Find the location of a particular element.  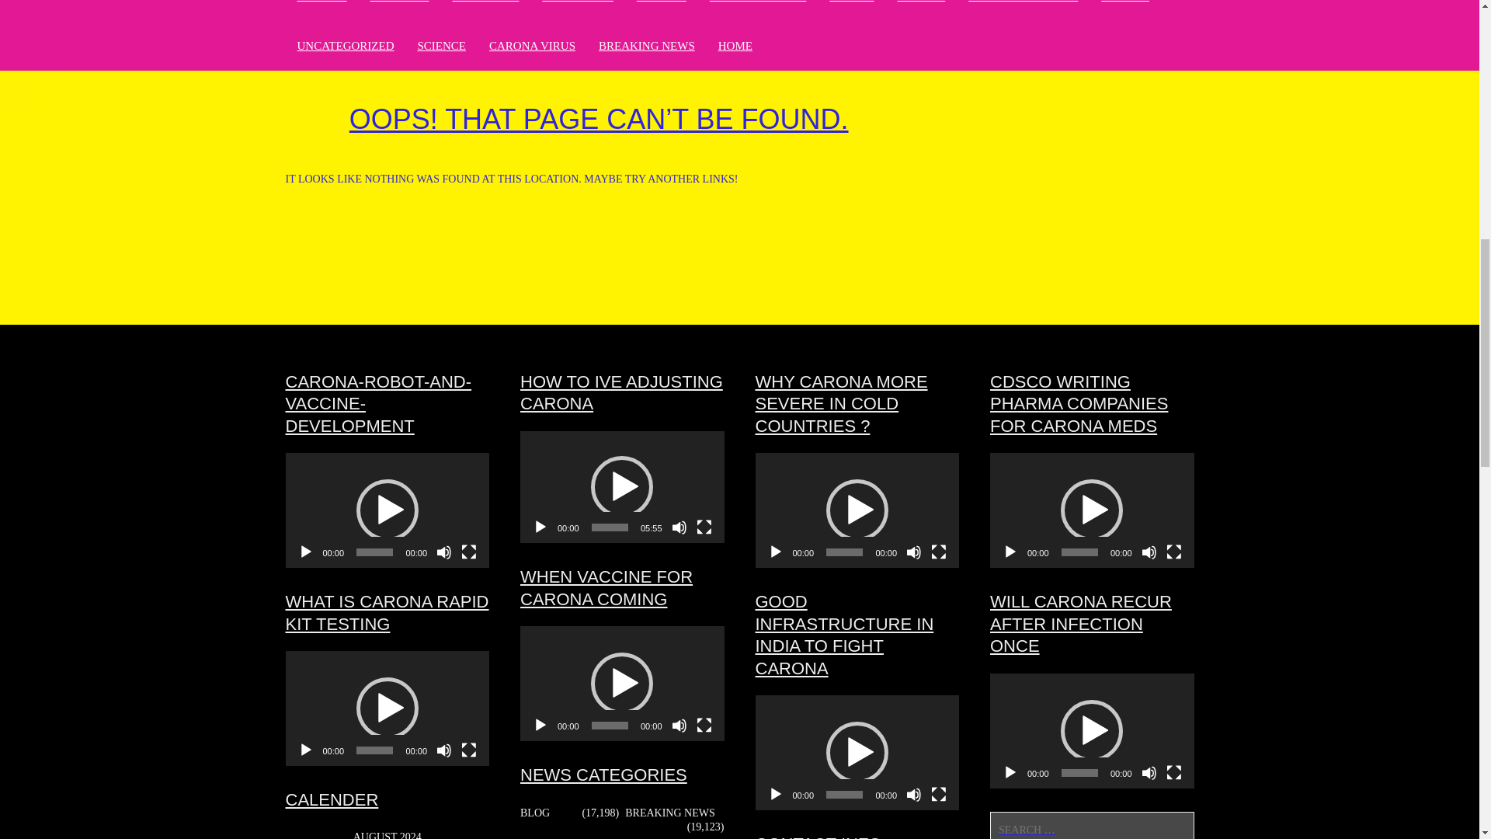

Play is located at coordinates (306, 552).